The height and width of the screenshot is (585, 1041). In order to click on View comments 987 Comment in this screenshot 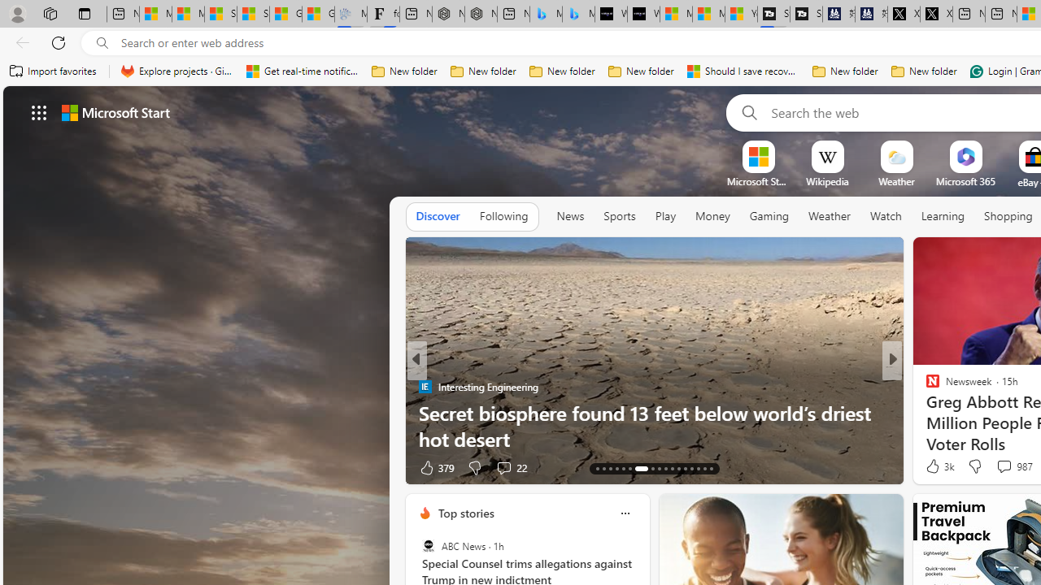, I will do `click(1013, 466)`.